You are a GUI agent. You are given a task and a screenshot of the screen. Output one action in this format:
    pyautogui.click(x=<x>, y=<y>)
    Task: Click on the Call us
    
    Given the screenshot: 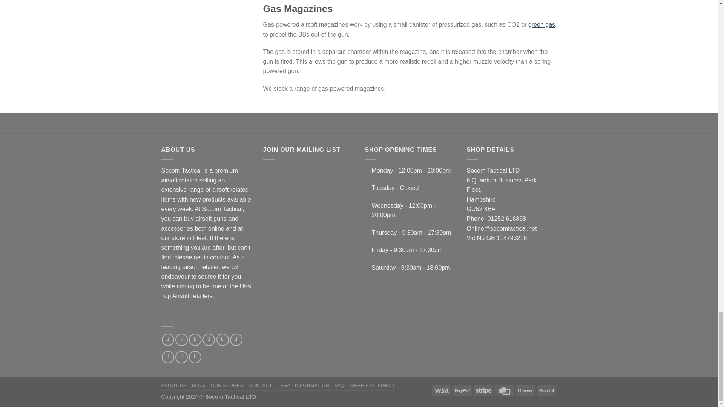 What is the action you would take?
    pyautogui.click(x=236, y=340)
    